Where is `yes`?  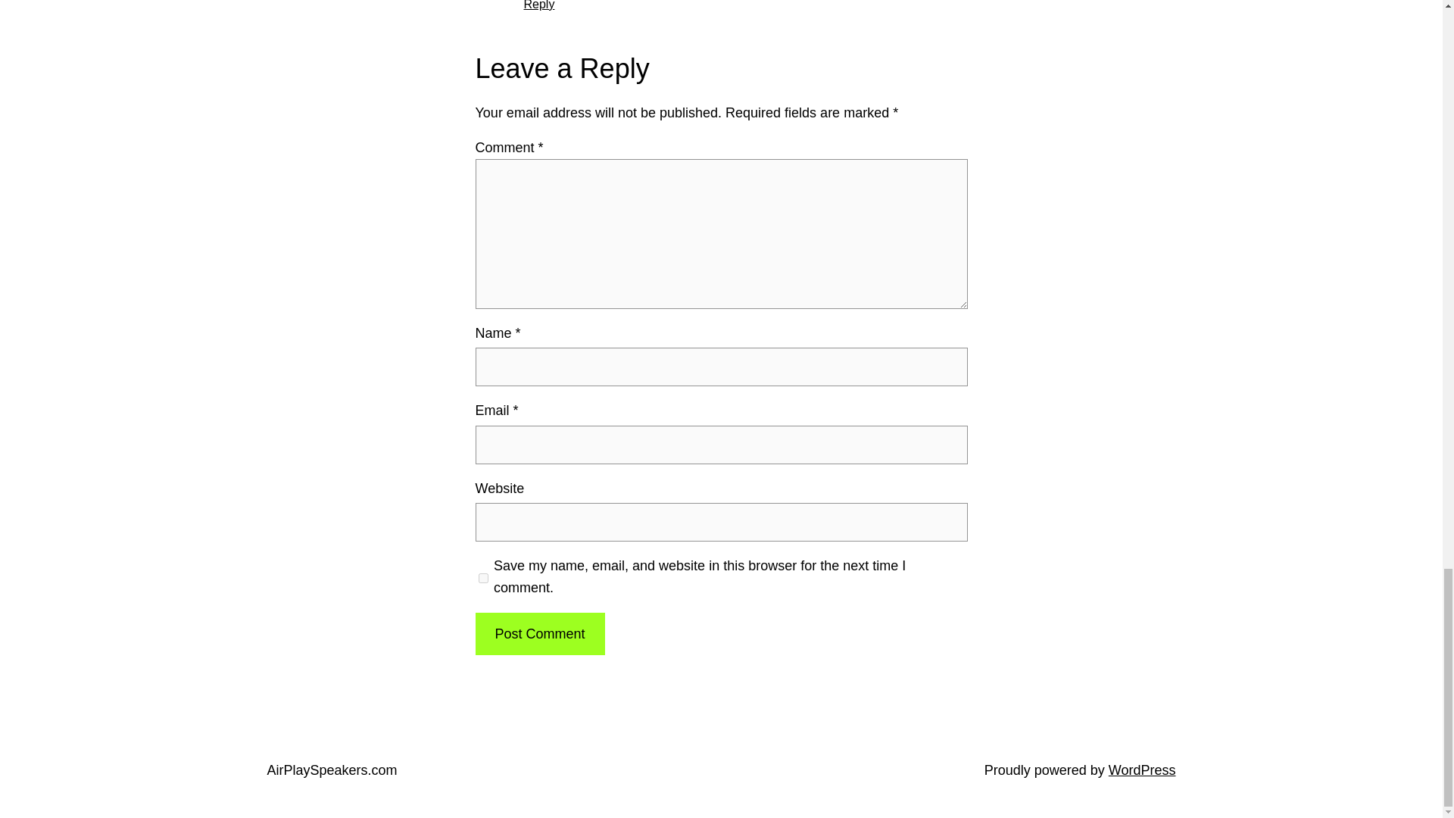
yes is located at coordinates (483, 577).